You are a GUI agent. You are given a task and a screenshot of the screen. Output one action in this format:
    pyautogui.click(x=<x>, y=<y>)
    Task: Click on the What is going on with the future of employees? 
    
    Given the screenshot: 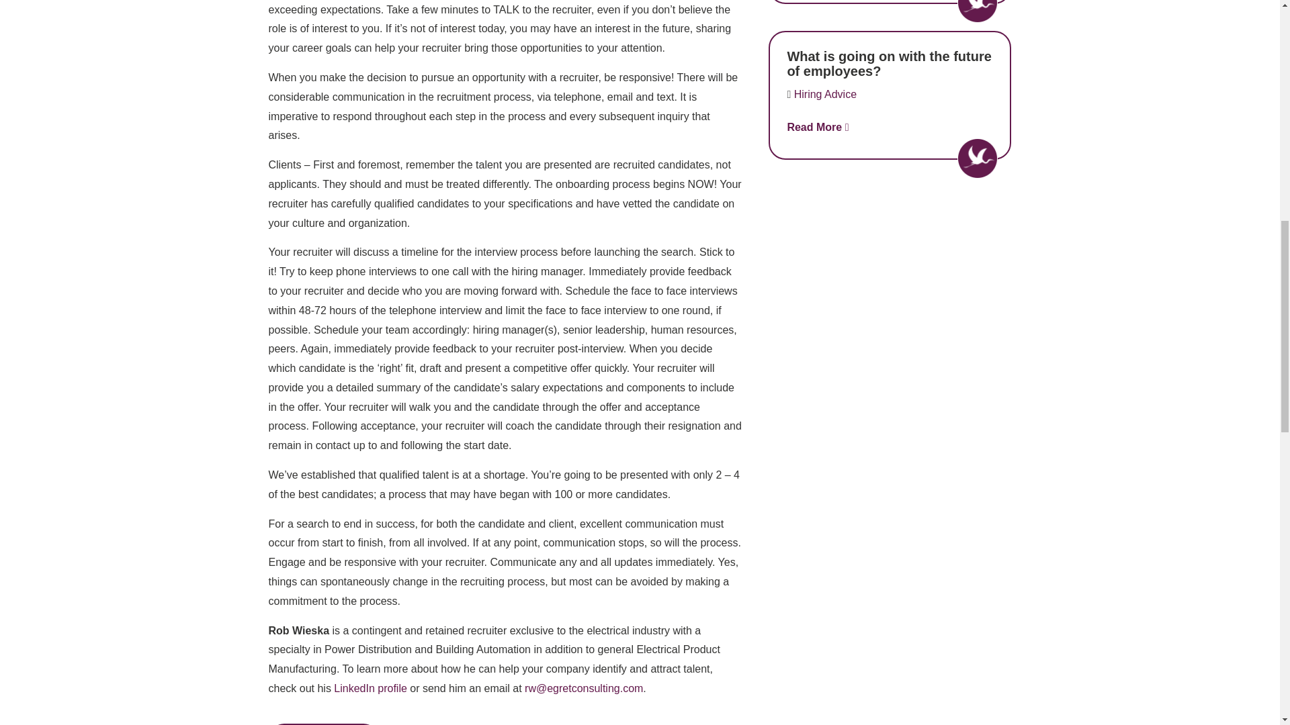 What is the action you would take?
    pyautogui.click(x=888, y=63)
    